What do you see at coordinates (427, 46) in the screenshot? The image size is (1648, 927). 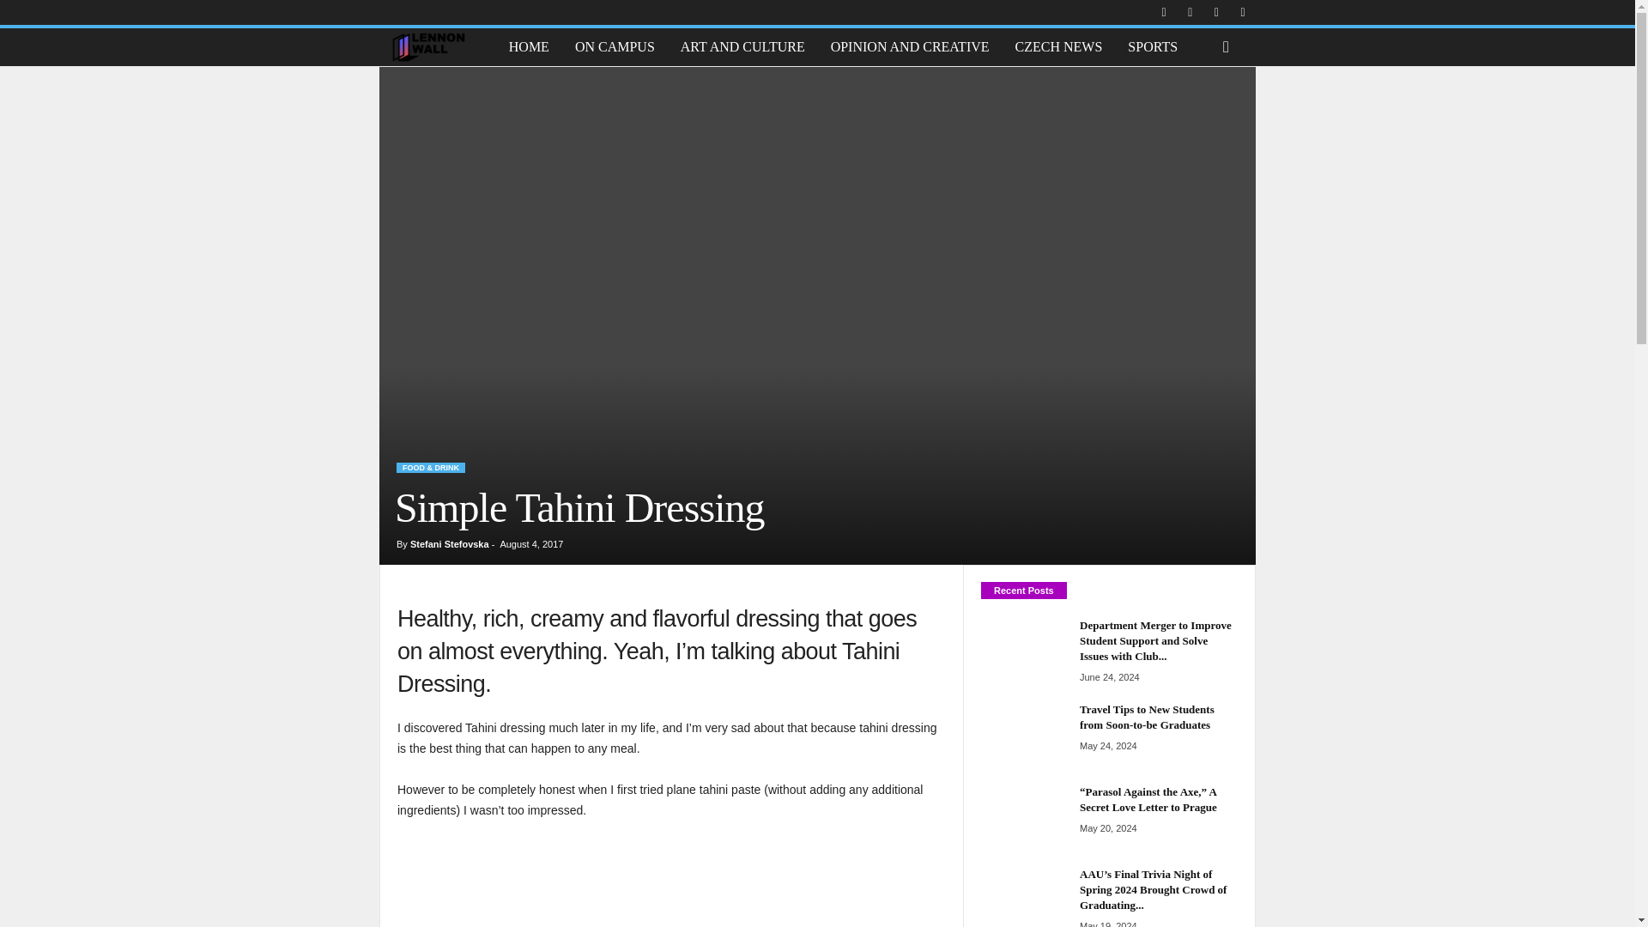 I see `Anglo-American University Student Magazine` at bounding box center [427, 46].